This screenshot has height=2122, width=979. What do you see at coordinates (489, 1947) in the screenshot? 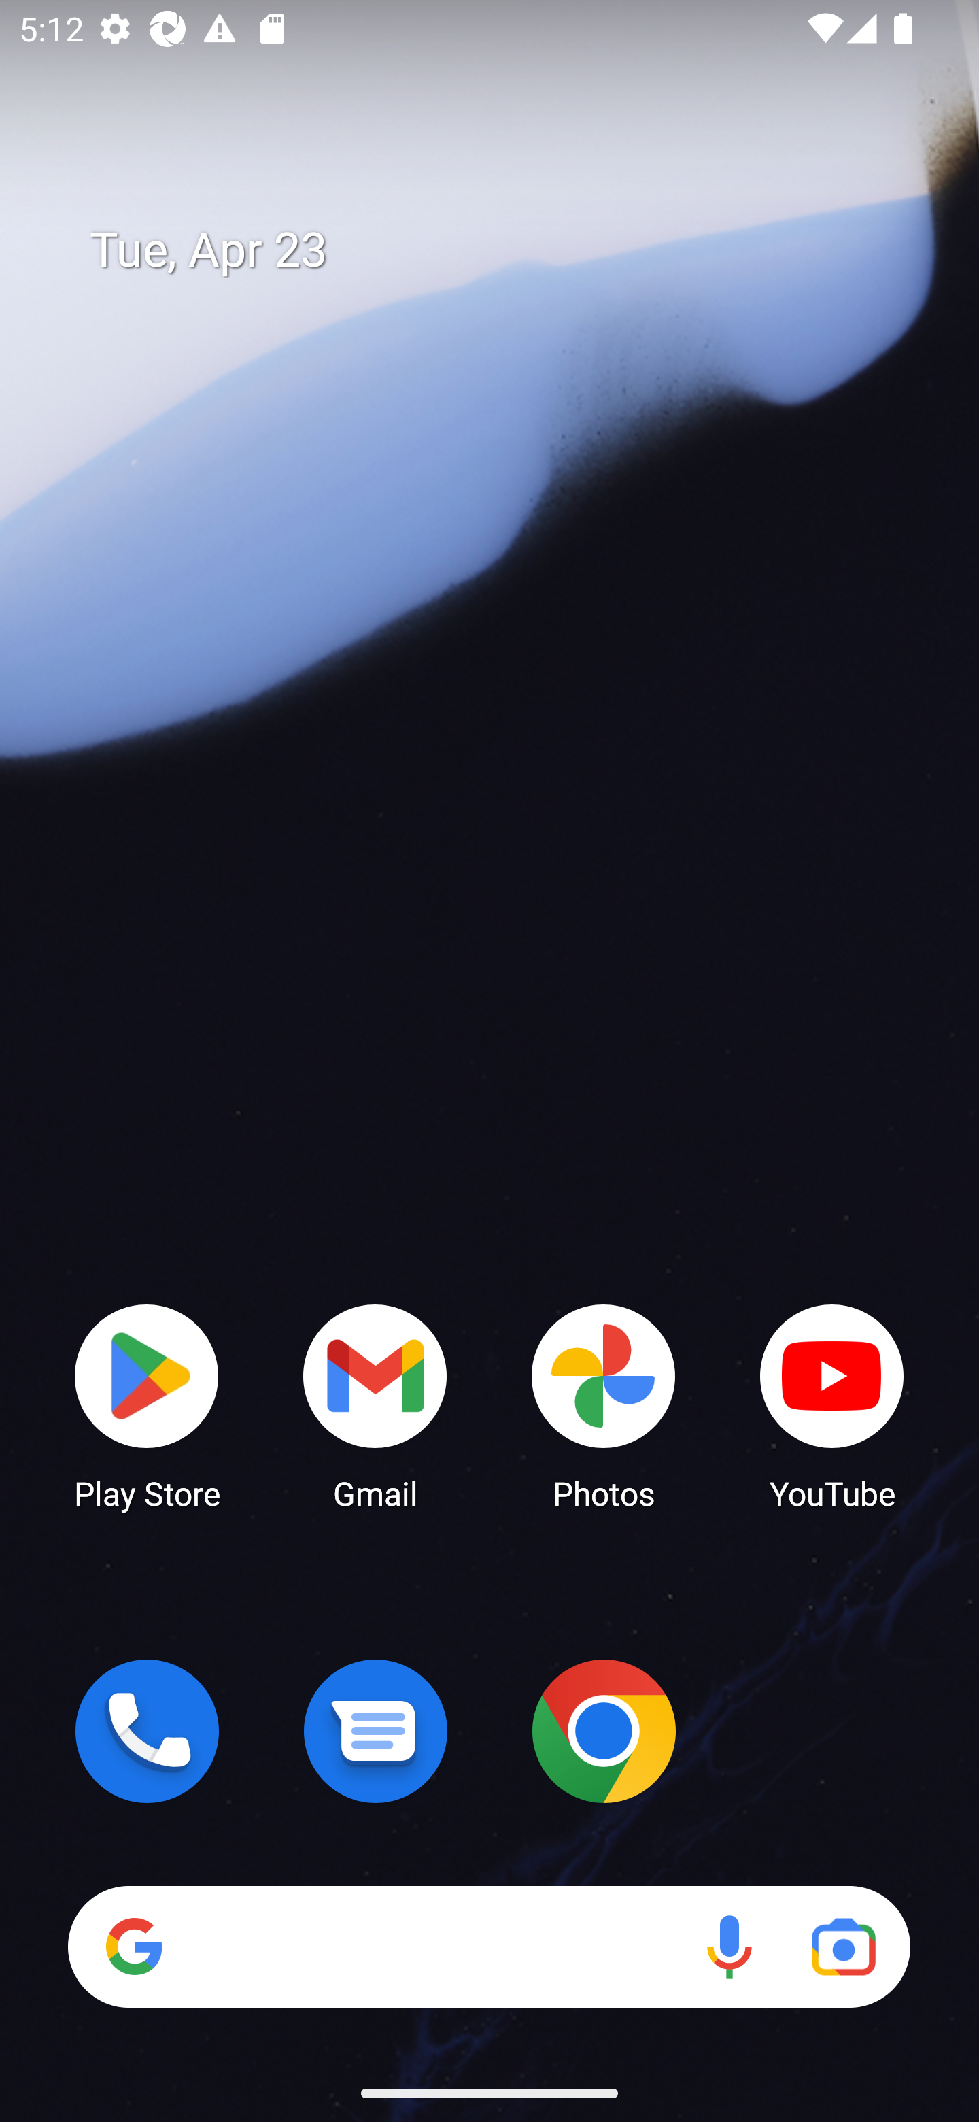
I see `Search Voice search Google Lens` at bounding box center [489, 1947].